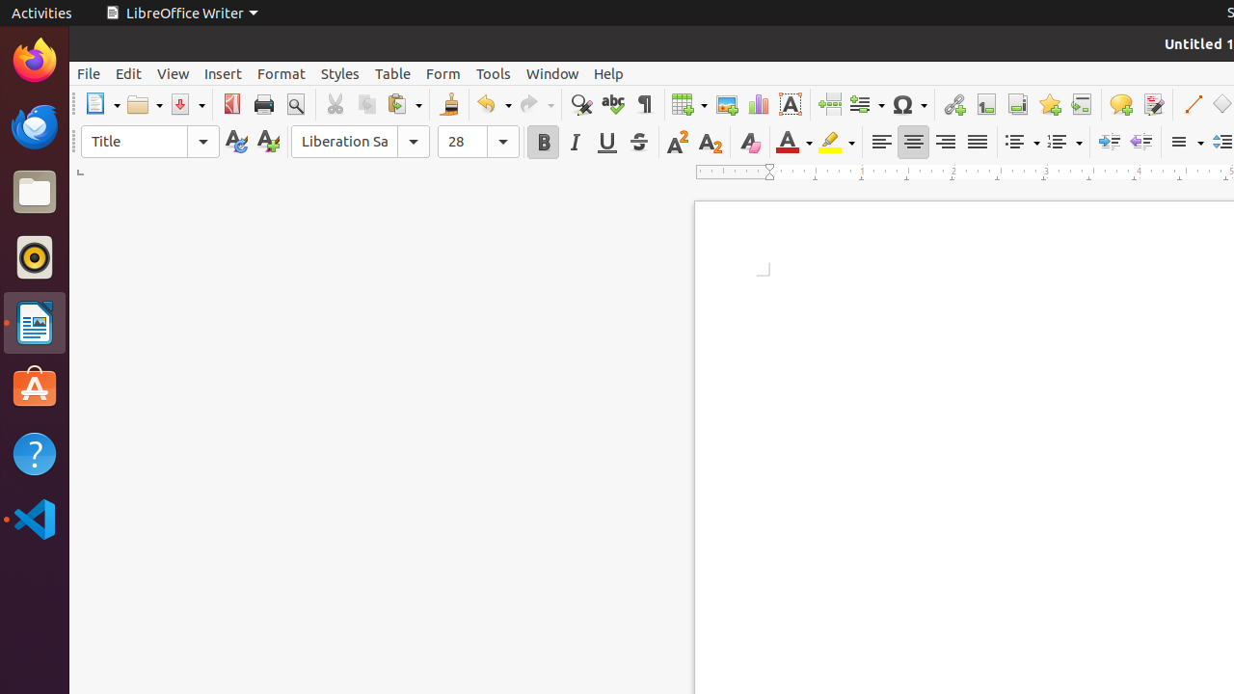 The image size is (1234, 694). Describe the element at coordinates (985, 104) in the screenshot. I see `Footnote` at that location.